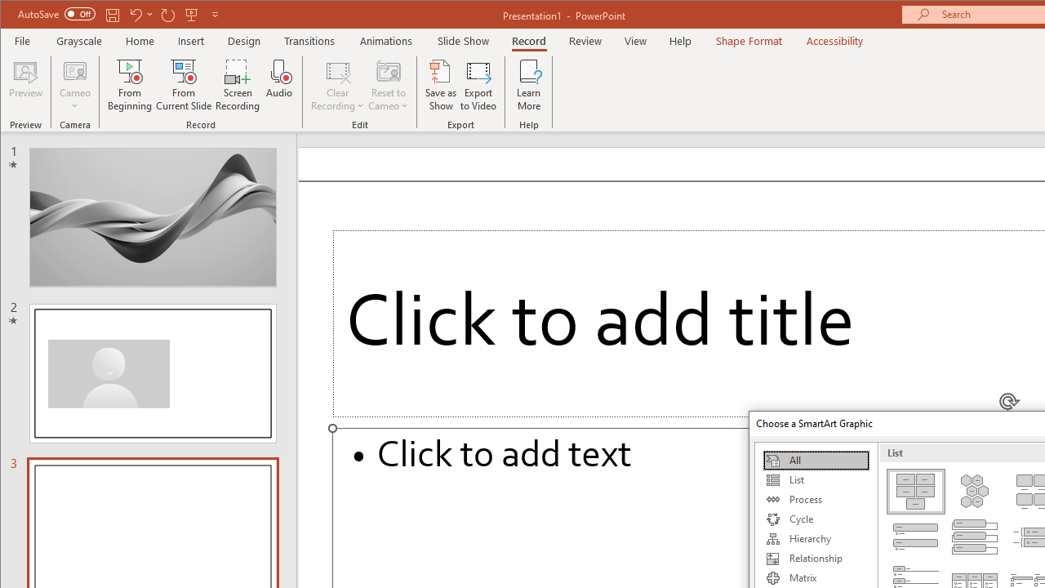  What do you see at coordinates (816, 578) in the screenshot?
I see `Matrix` at bounding box center [816, 578].